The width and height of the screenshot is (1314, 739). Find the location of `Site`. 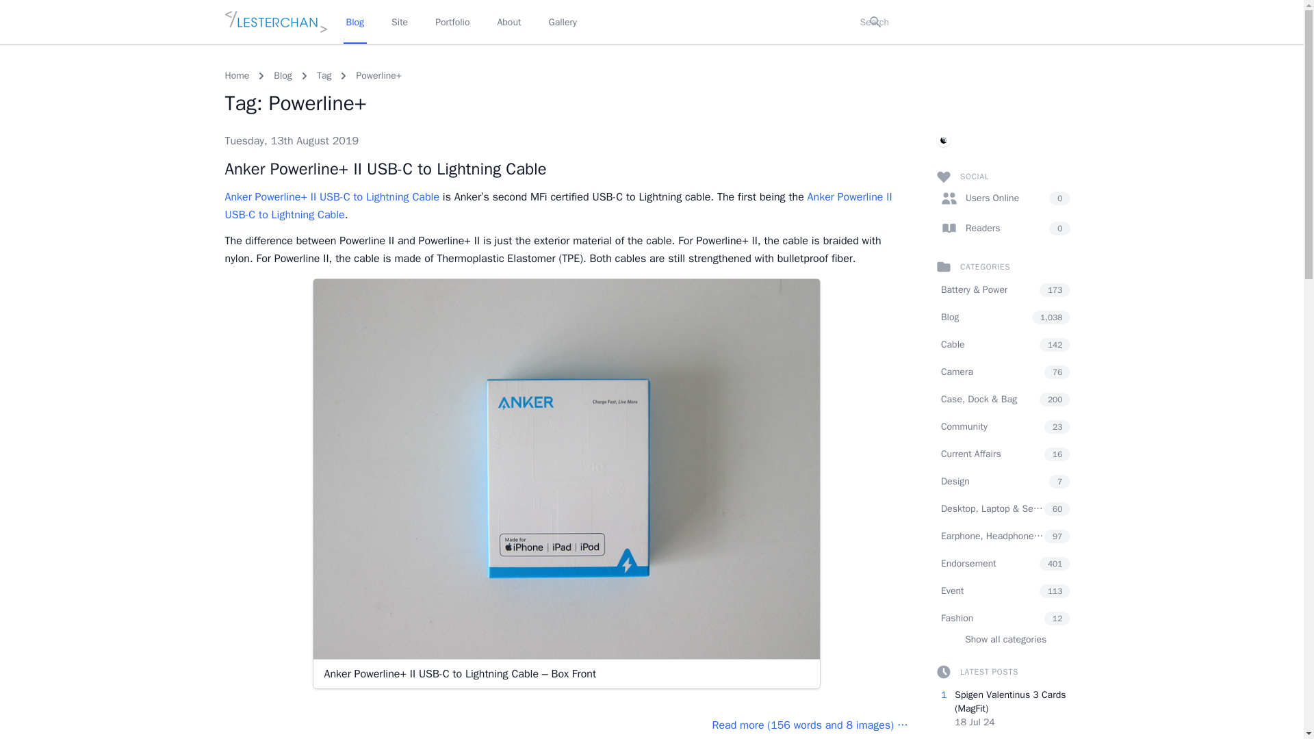

Site is located at coordinates (400, 22).